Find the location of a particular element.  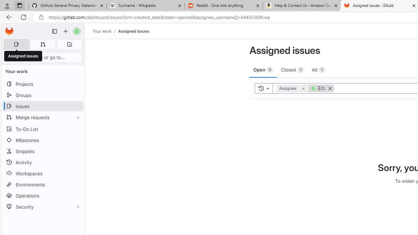

Milestones is located at coordinates (42, 140).